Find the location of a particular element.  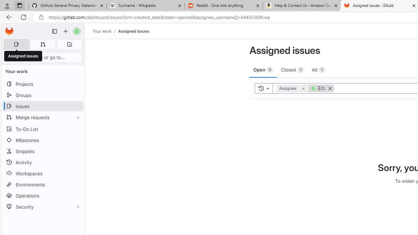

Milestones is located at coordinates (42, 140).